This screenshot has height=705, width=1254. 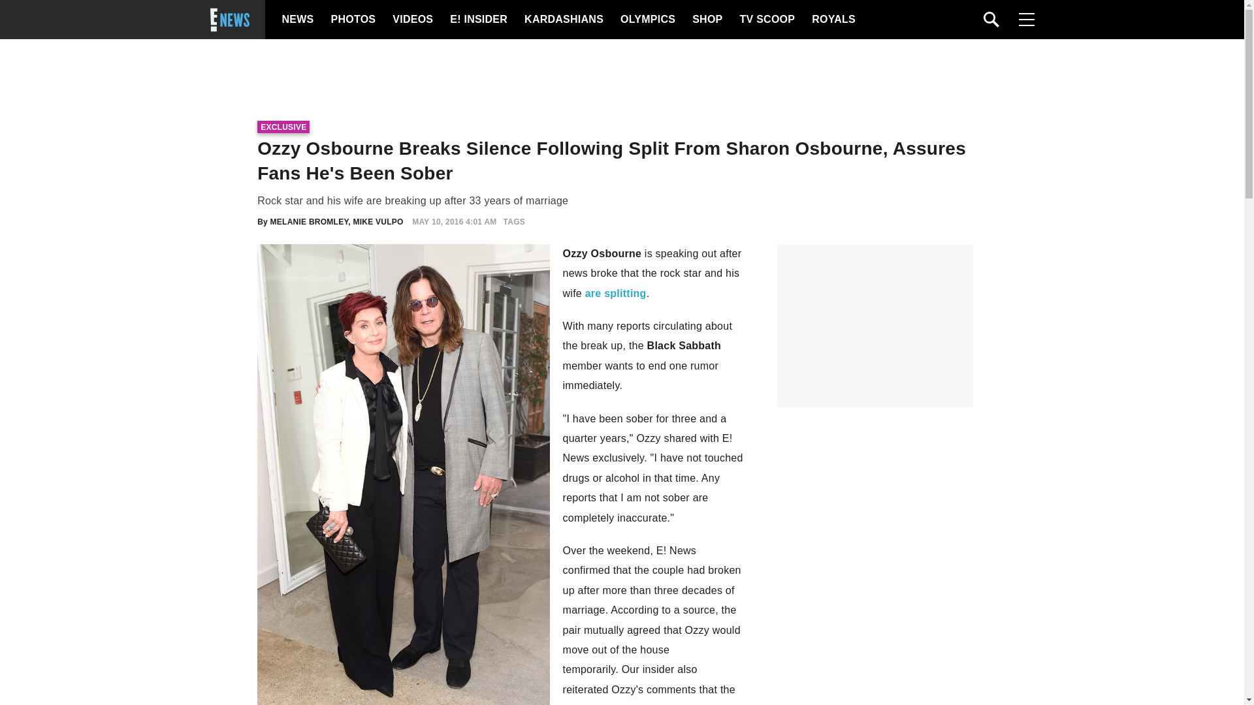 What do you see at coordinates (411, 20) in the screenshot?
I see `VIDEOS` at bounding box center [411, 20].